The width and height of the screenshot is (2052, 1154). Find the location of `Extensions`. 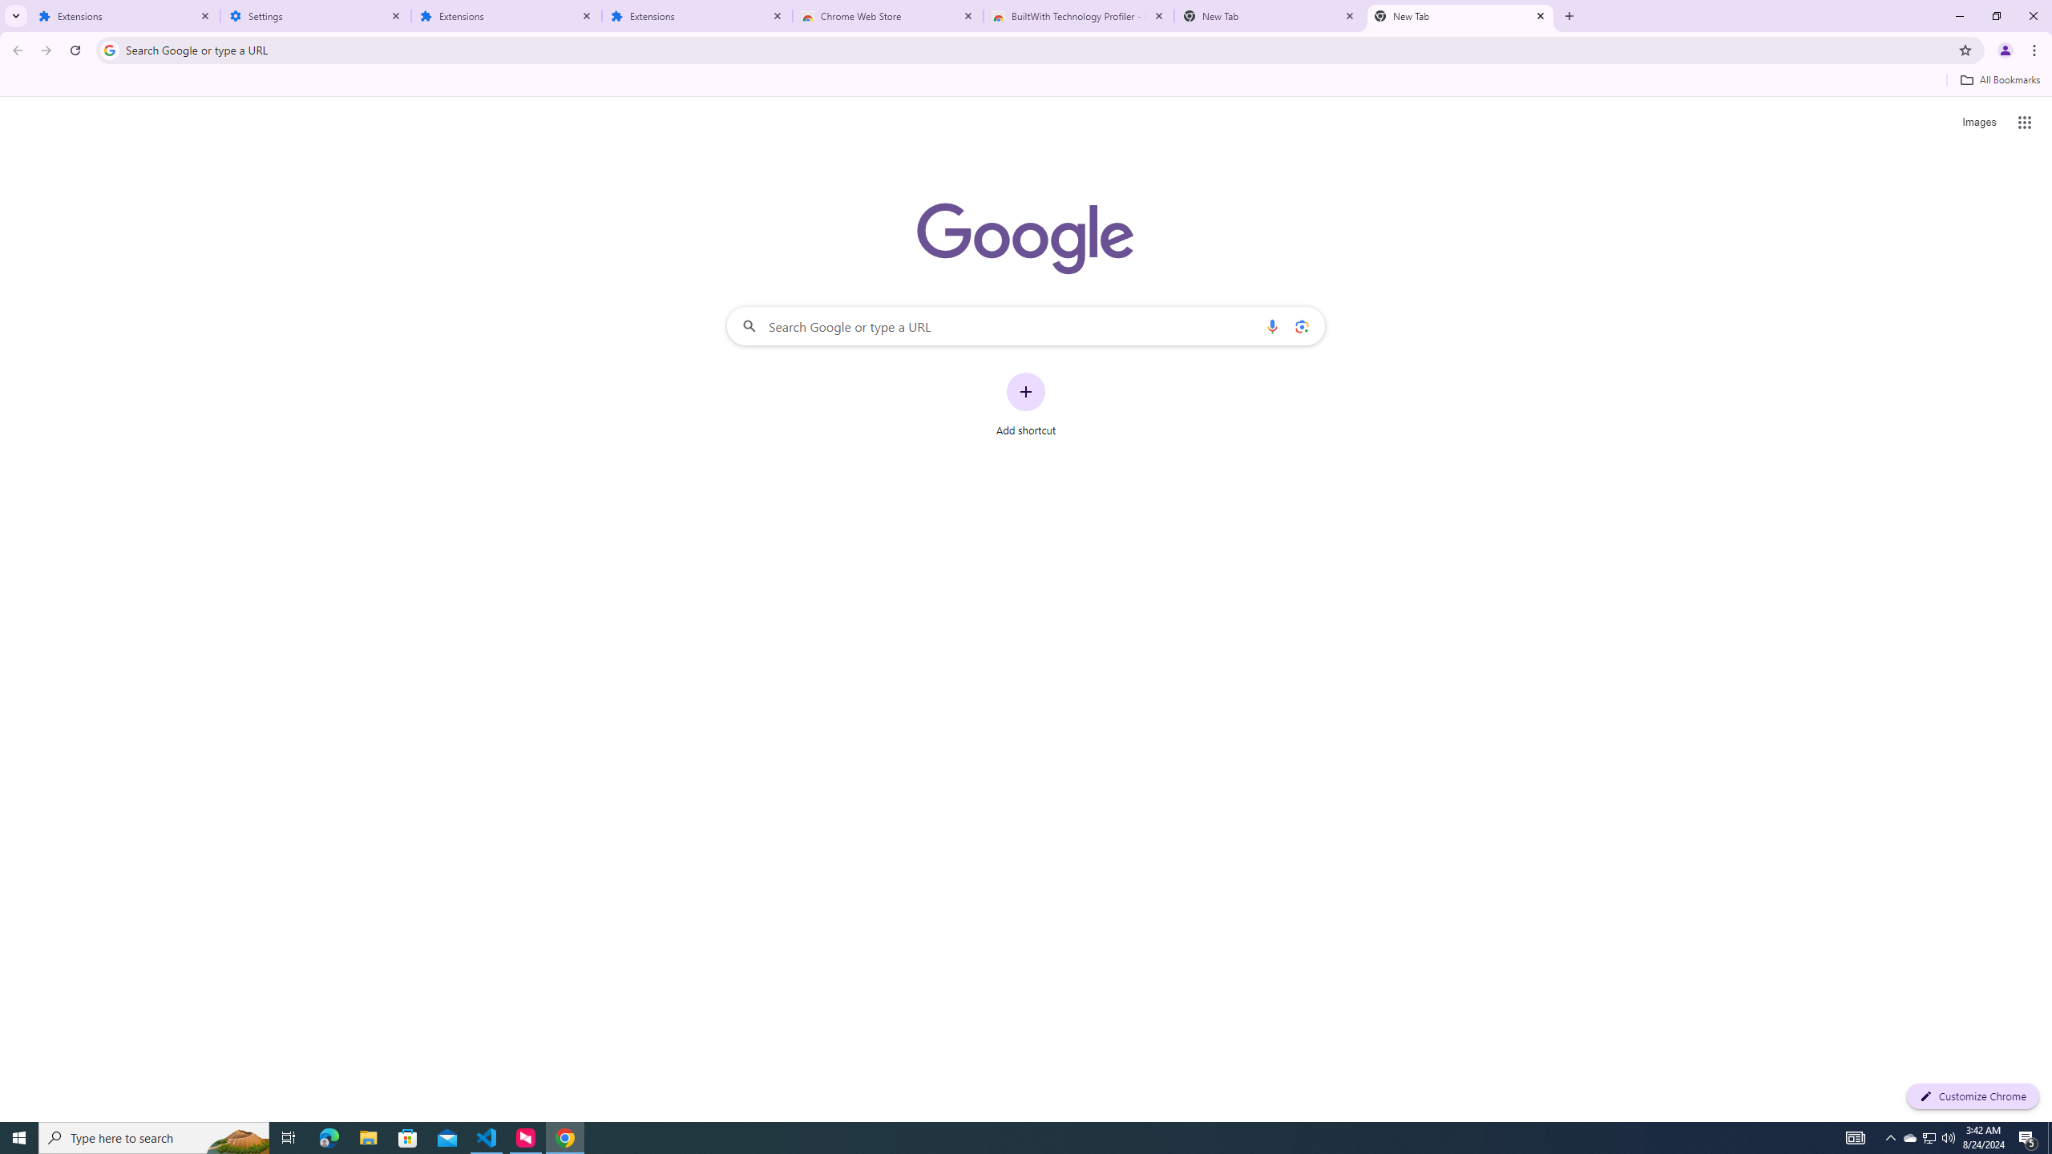

Extensions is located at coordinates (125, 16).